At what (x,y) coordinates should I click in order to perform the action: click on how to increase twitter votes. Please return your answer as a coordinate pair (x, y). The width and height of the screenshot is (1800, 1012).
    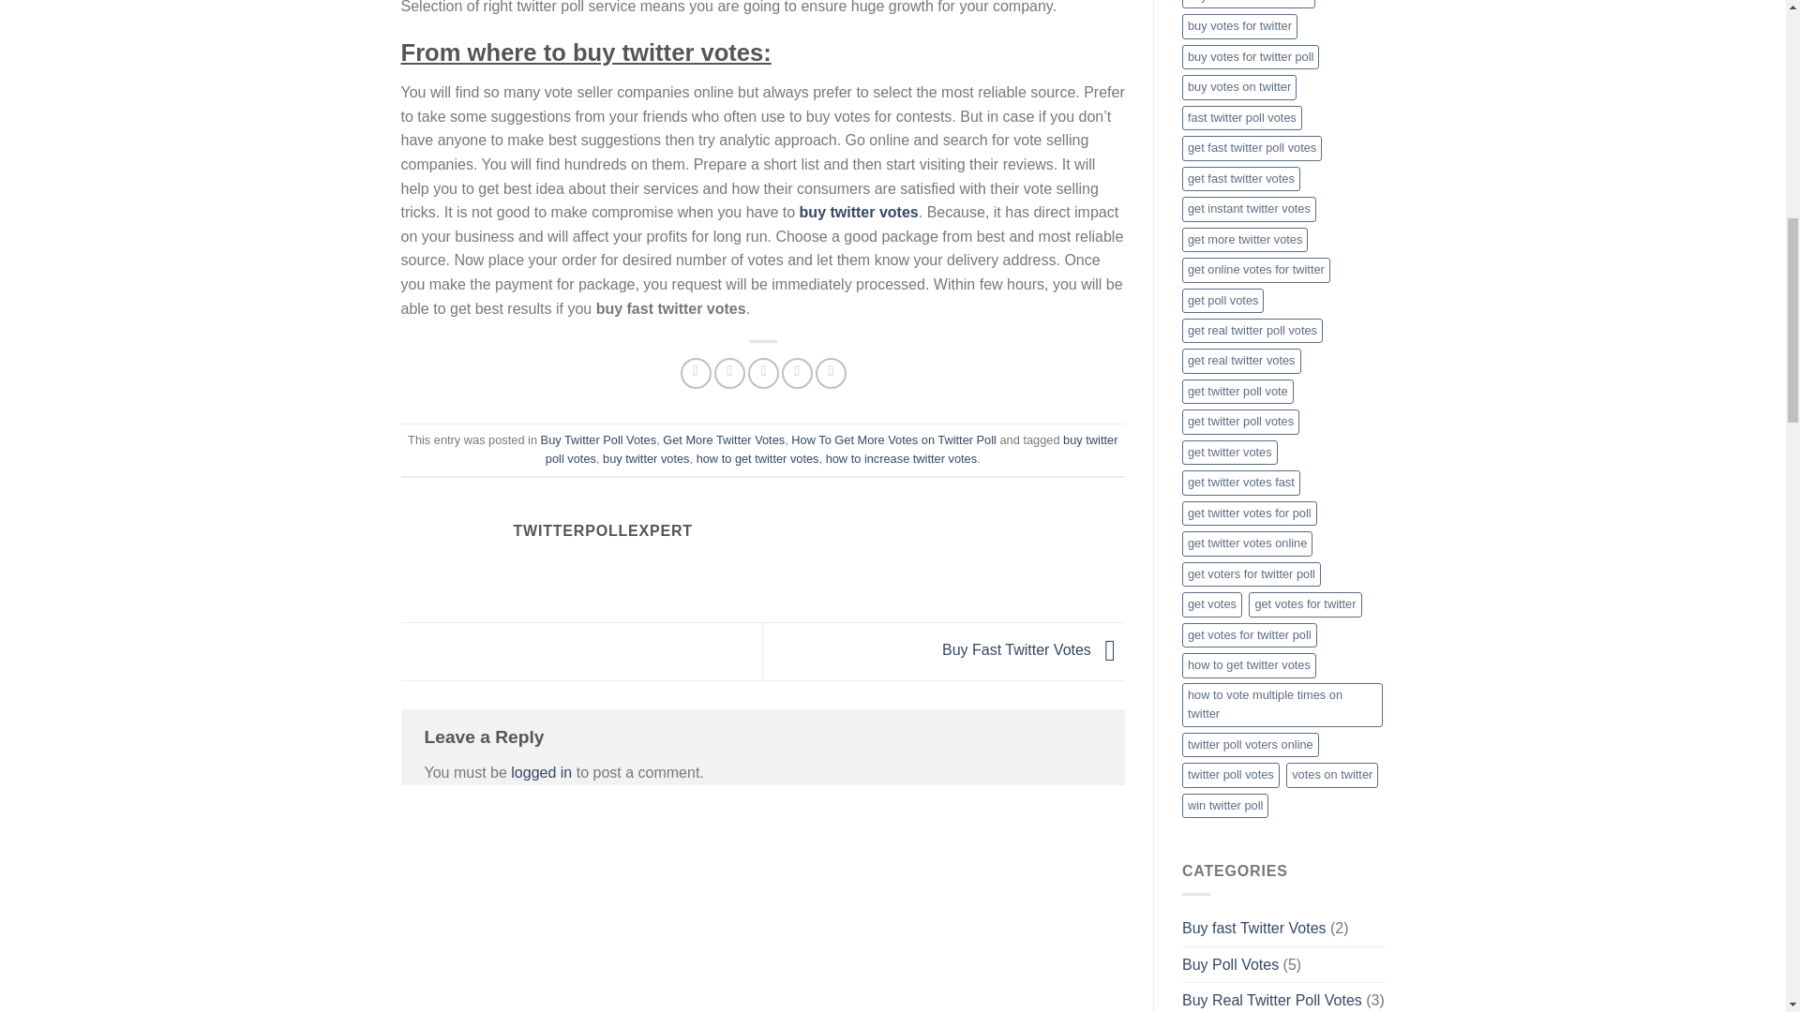
    Looking at the image, I should click on (902, 457).